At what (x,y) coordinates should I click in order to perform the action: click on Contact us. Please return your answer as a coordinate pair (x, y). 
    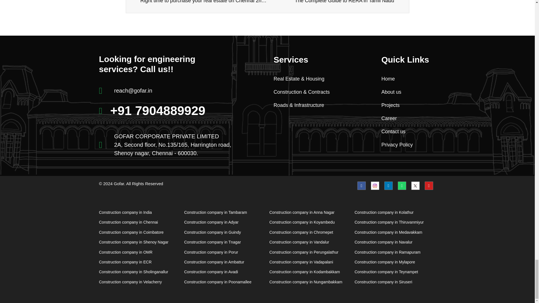
    Looking at the image, I should click on (408, 131).